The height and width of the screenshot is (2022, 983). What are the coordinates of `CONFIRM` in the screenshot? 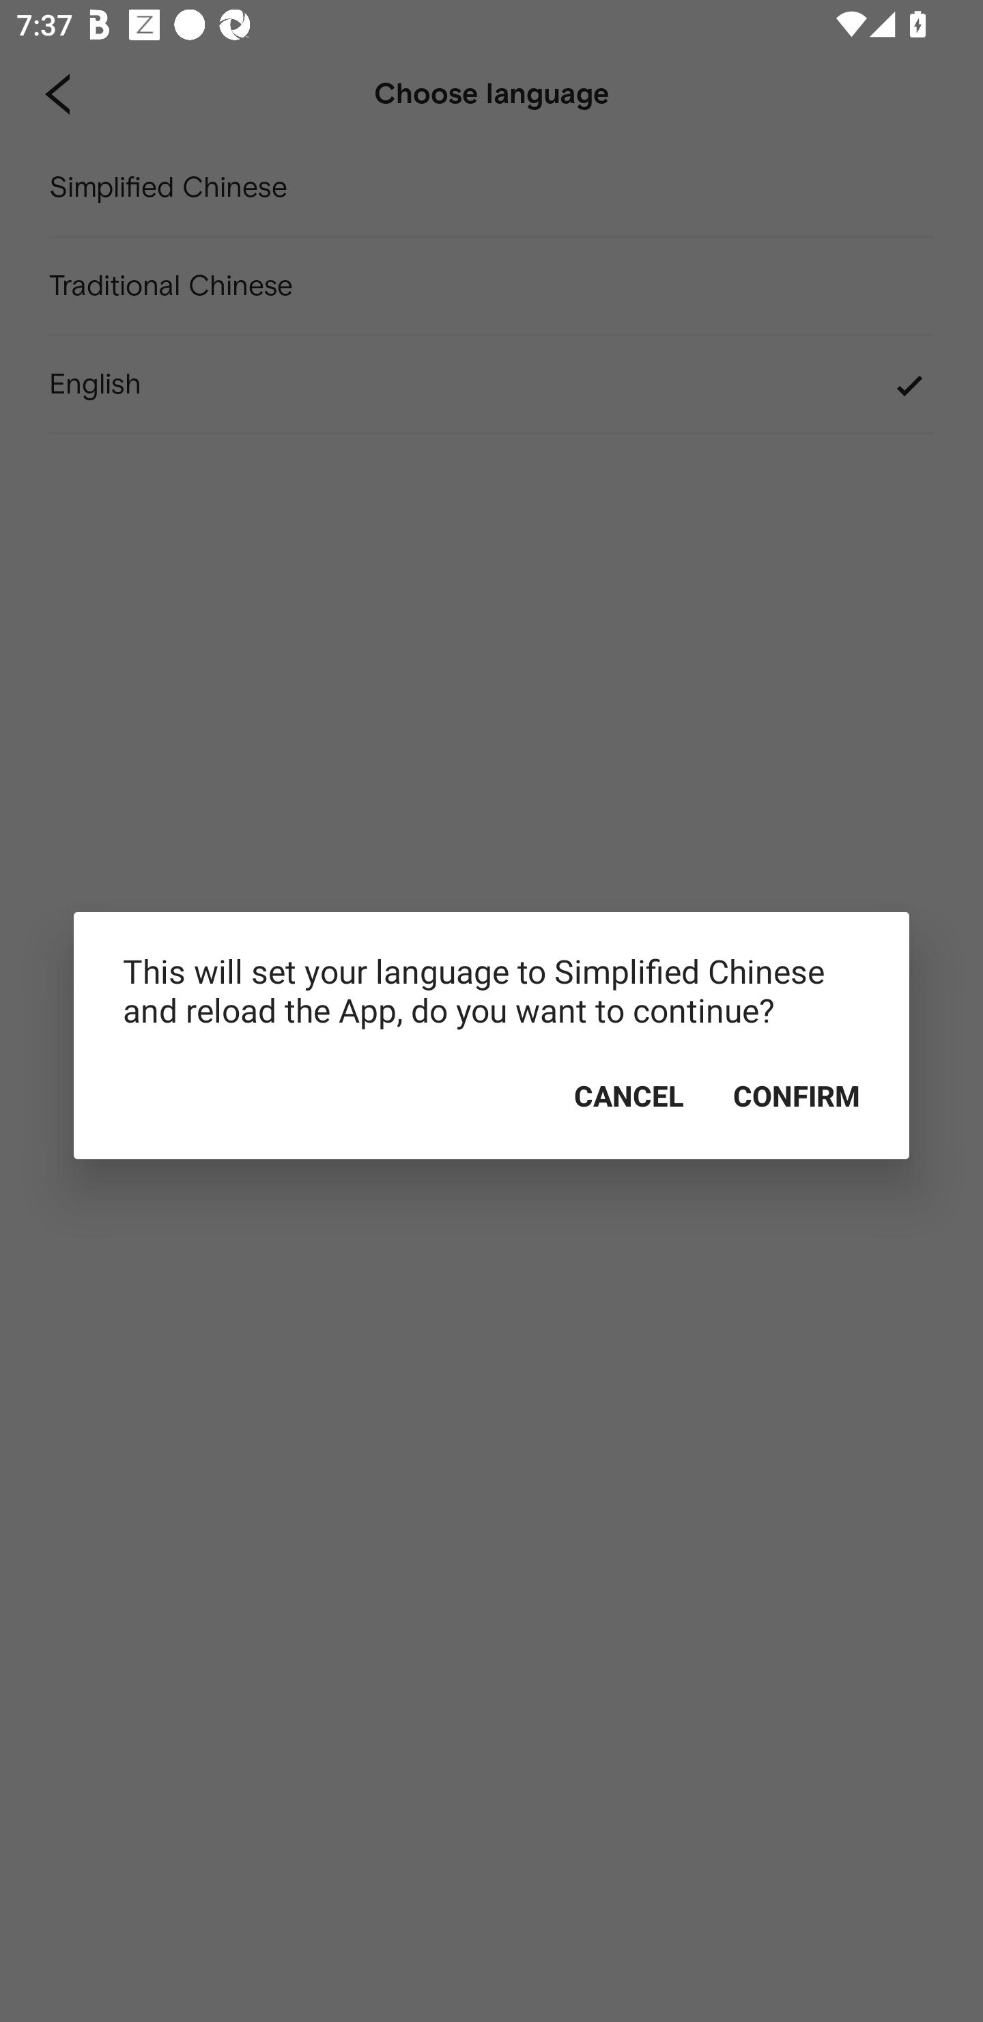 It's located at (797, 1096).